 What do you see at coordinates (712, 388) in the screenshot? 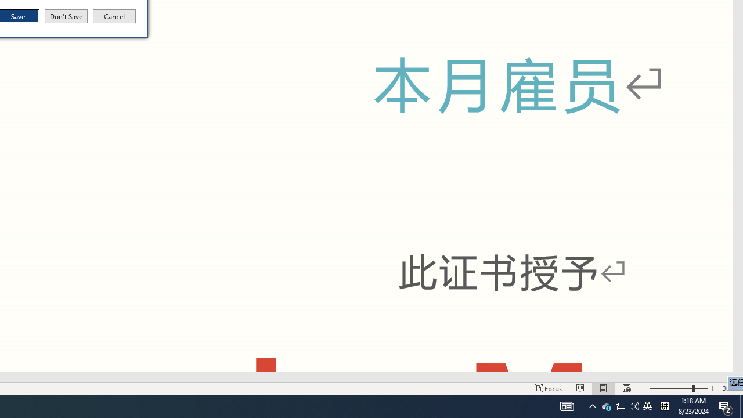
I see `Zoom In` at bounding box center [712, 388].